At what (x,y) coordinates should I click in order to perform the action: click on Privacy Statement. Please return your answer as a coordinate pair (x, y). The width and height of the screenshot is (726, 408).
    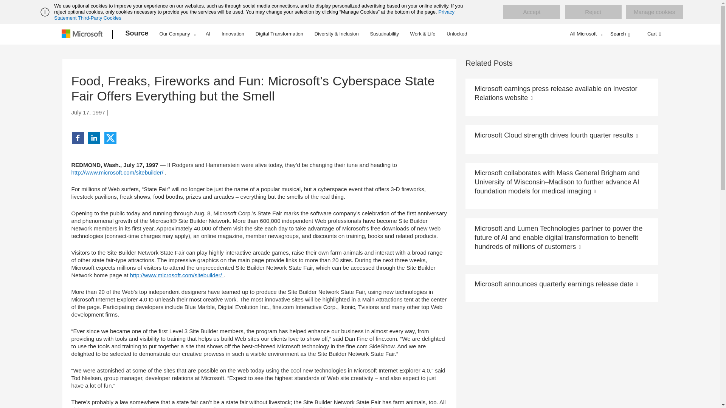
    Looking at the image, I should click on (254, 15).